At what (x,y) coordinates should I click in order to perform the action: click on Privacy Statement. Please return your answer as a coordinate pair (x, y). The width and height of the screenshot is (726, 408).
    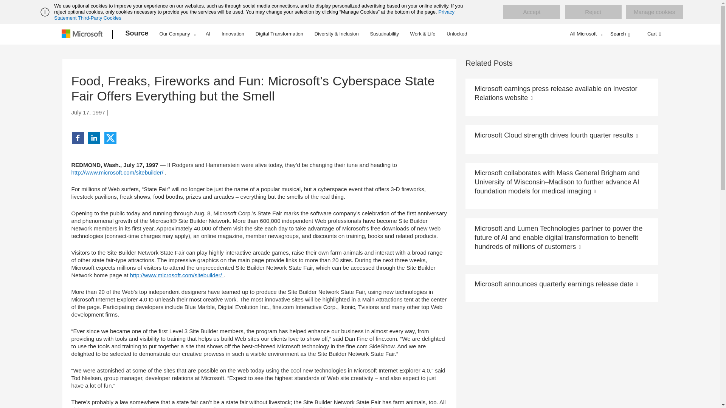
    Looking at the image, I should click on (254, 15).